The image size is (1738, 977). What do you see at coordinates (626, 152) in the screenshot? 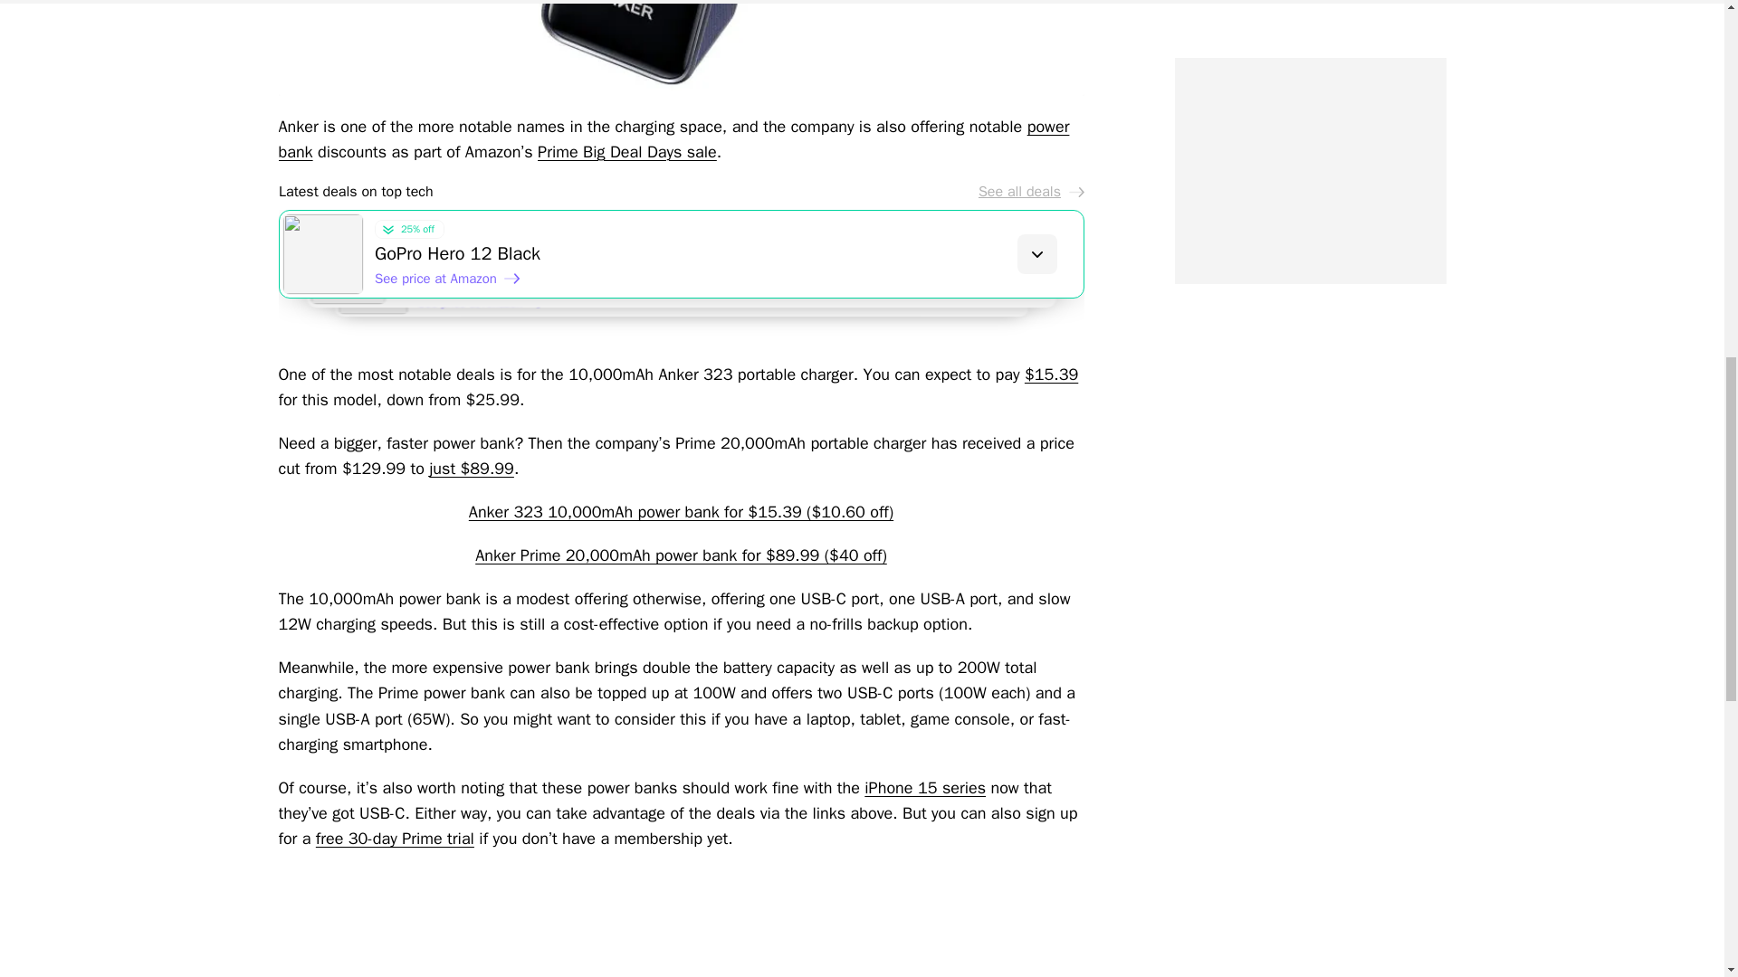
I see `Prime Big Deal Days sale` at bounding box center [626, 152].